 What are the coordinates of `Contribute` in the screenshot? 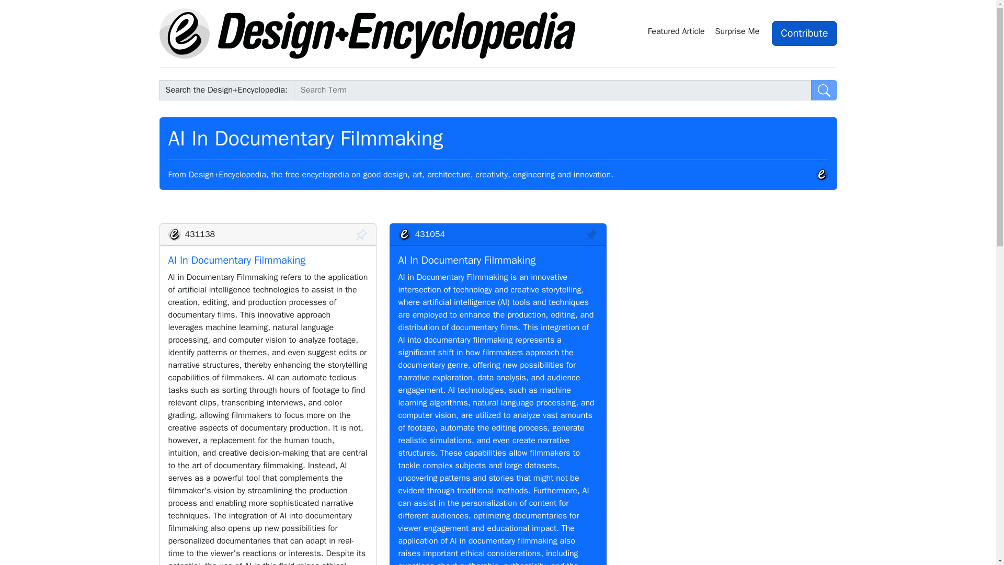 It's located at (804, 33).